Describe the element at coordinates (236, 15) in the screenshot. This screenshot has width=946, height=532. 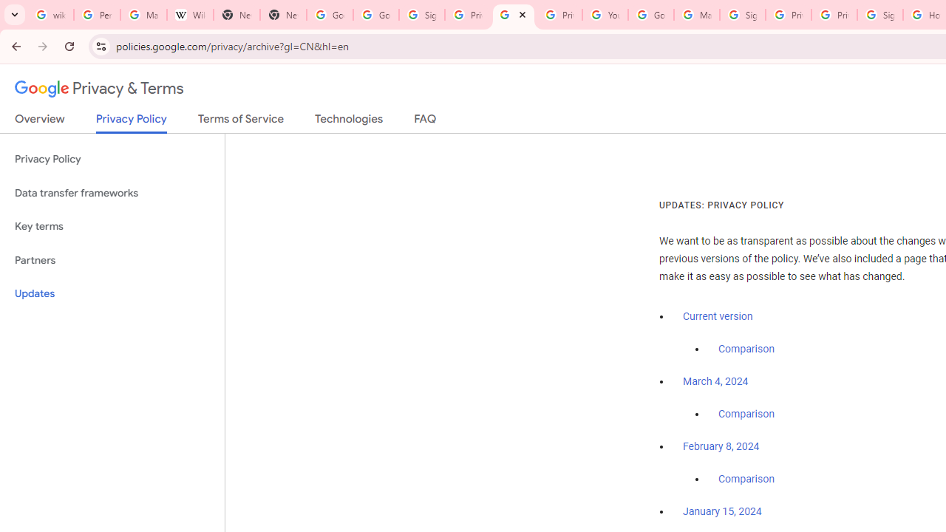
I see `New Tab` at that location.